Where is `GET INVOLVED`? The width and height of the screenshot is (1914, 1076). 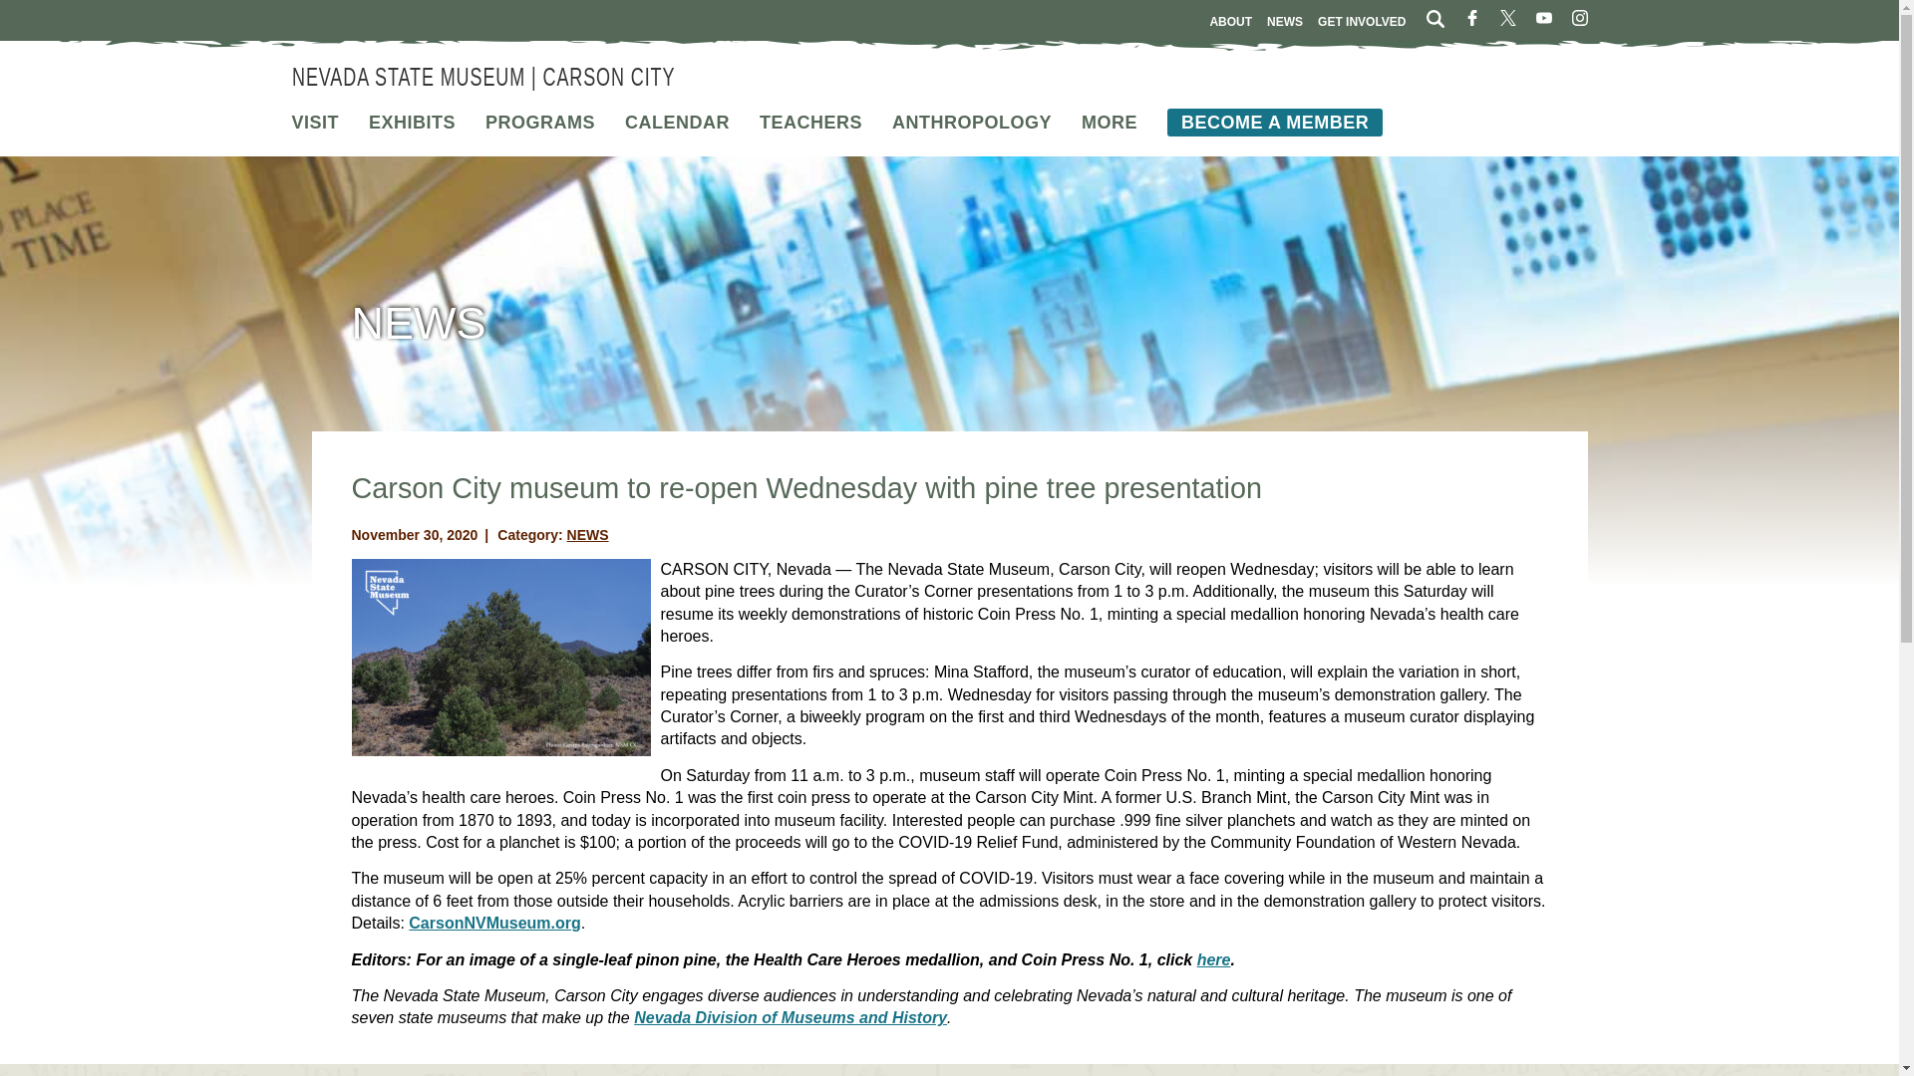
GET INVOLVED is located at coordinates (1362, 21).